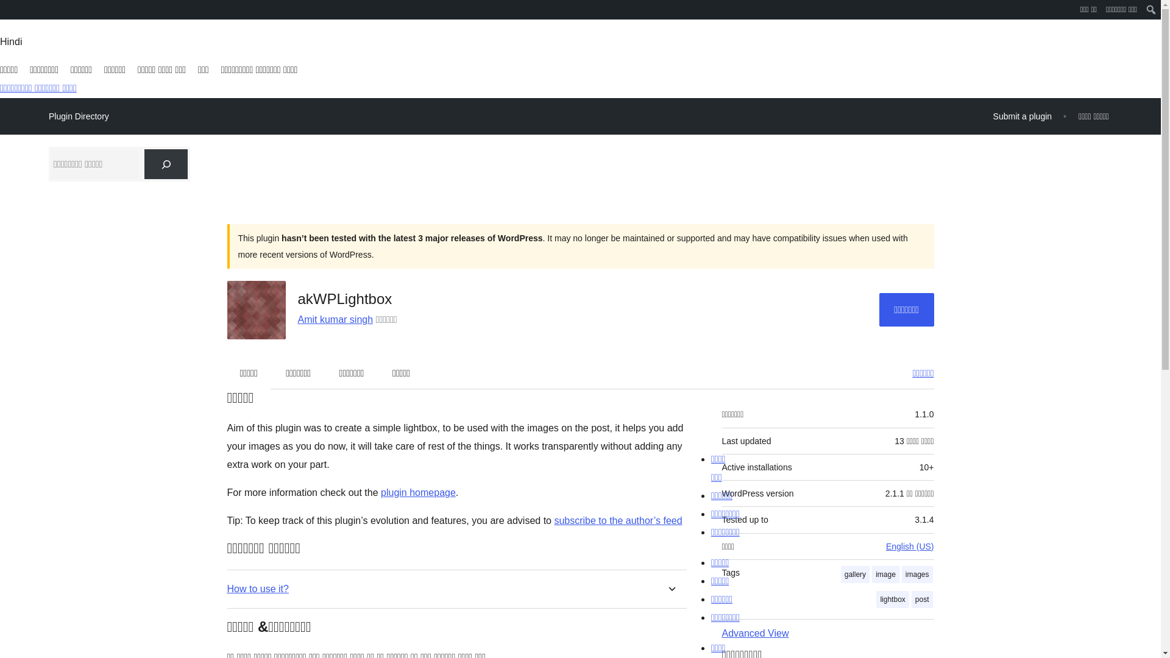 The width and height of the screenshot is (1170, 658). What do you see at coordinates (79, 116) in the screenshot?
I see `Plugin Directory` at bounding box center [79, 116].